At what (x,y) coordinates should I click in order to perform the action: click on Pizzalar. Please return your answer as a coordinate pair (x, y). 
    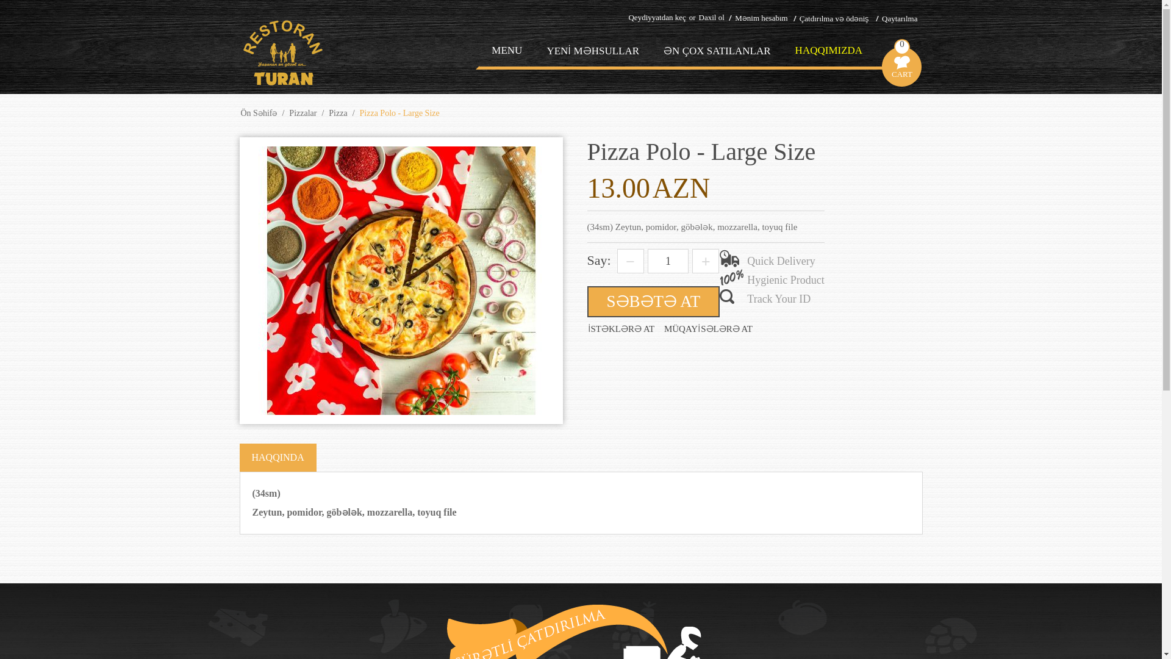
    Looking at the image, I should click on (303, 113).